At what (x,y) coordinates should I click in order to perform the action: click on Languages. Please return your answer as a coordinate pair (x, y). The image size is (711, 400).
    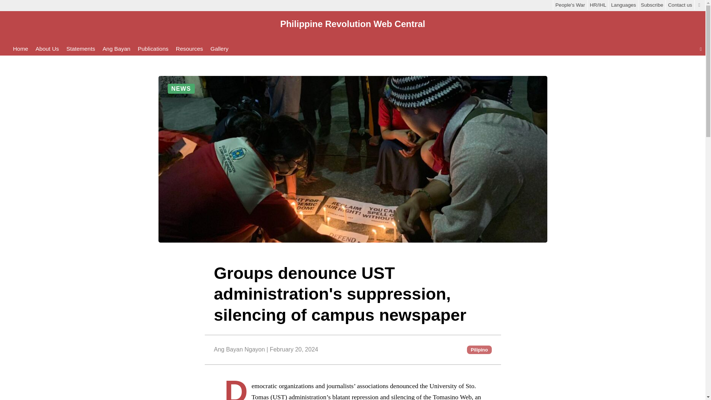
    Looking at the image, I should click on (623, 5).